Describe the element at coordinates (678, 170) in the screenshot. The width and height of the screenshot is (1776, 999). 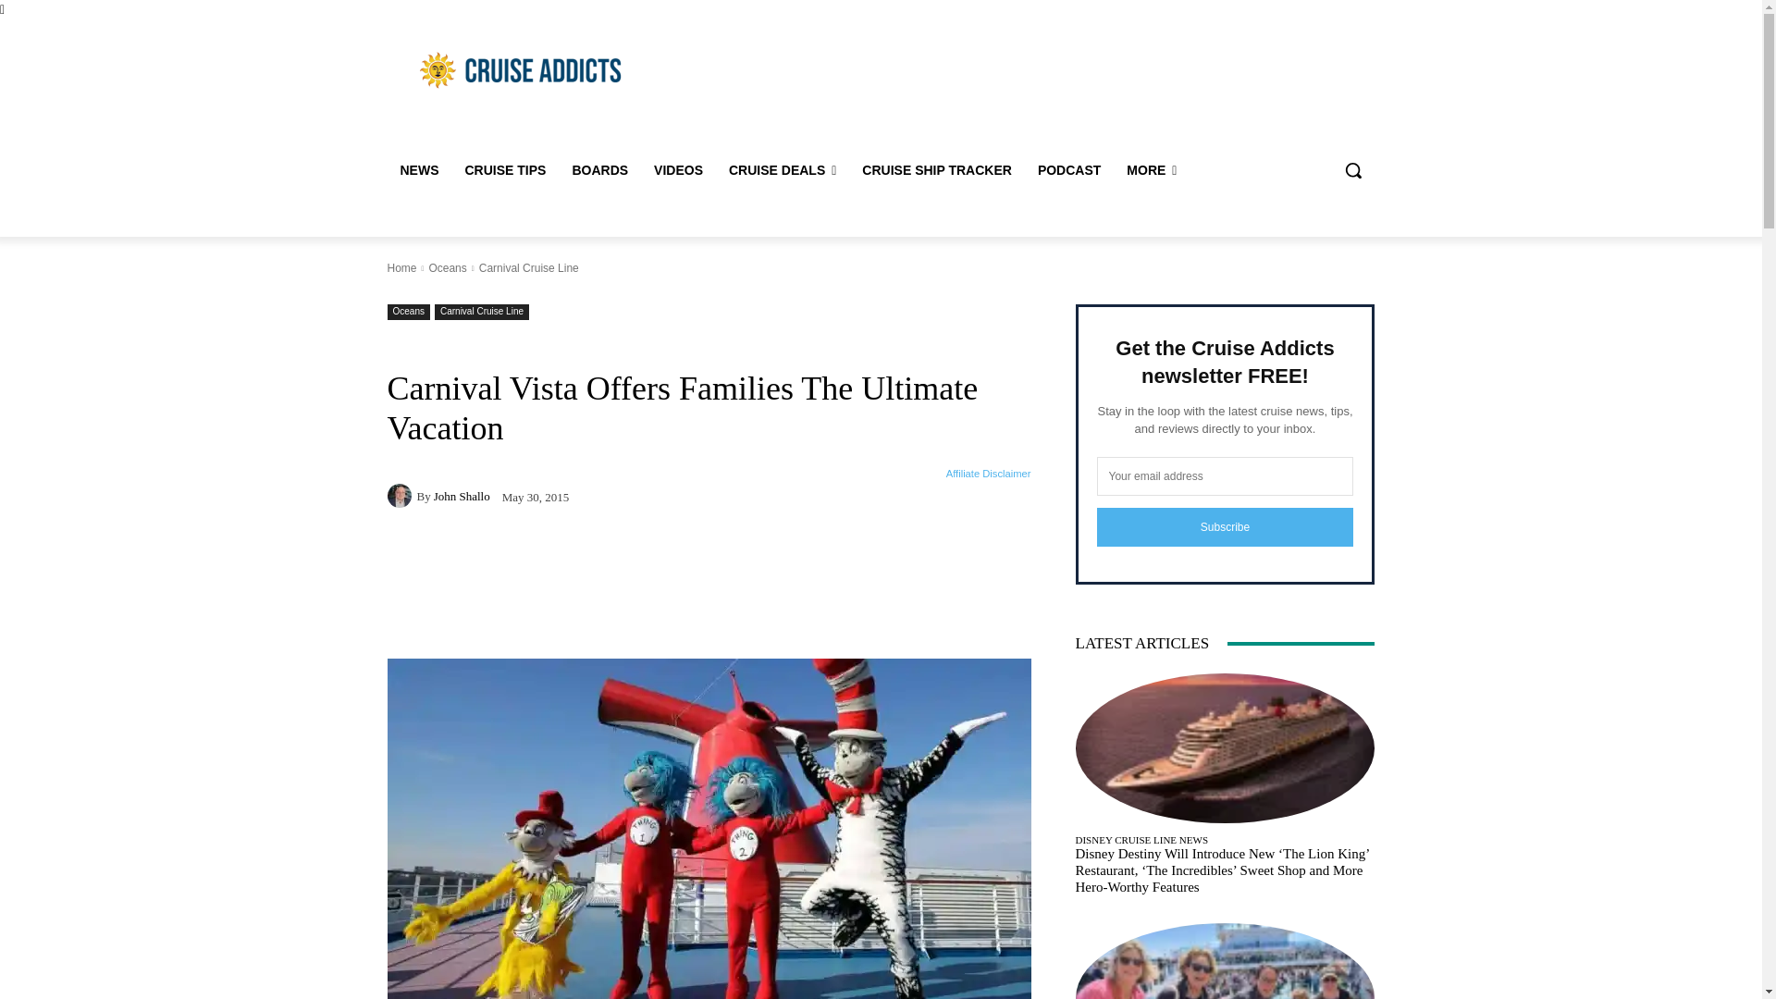
I see `Videos` at that location.